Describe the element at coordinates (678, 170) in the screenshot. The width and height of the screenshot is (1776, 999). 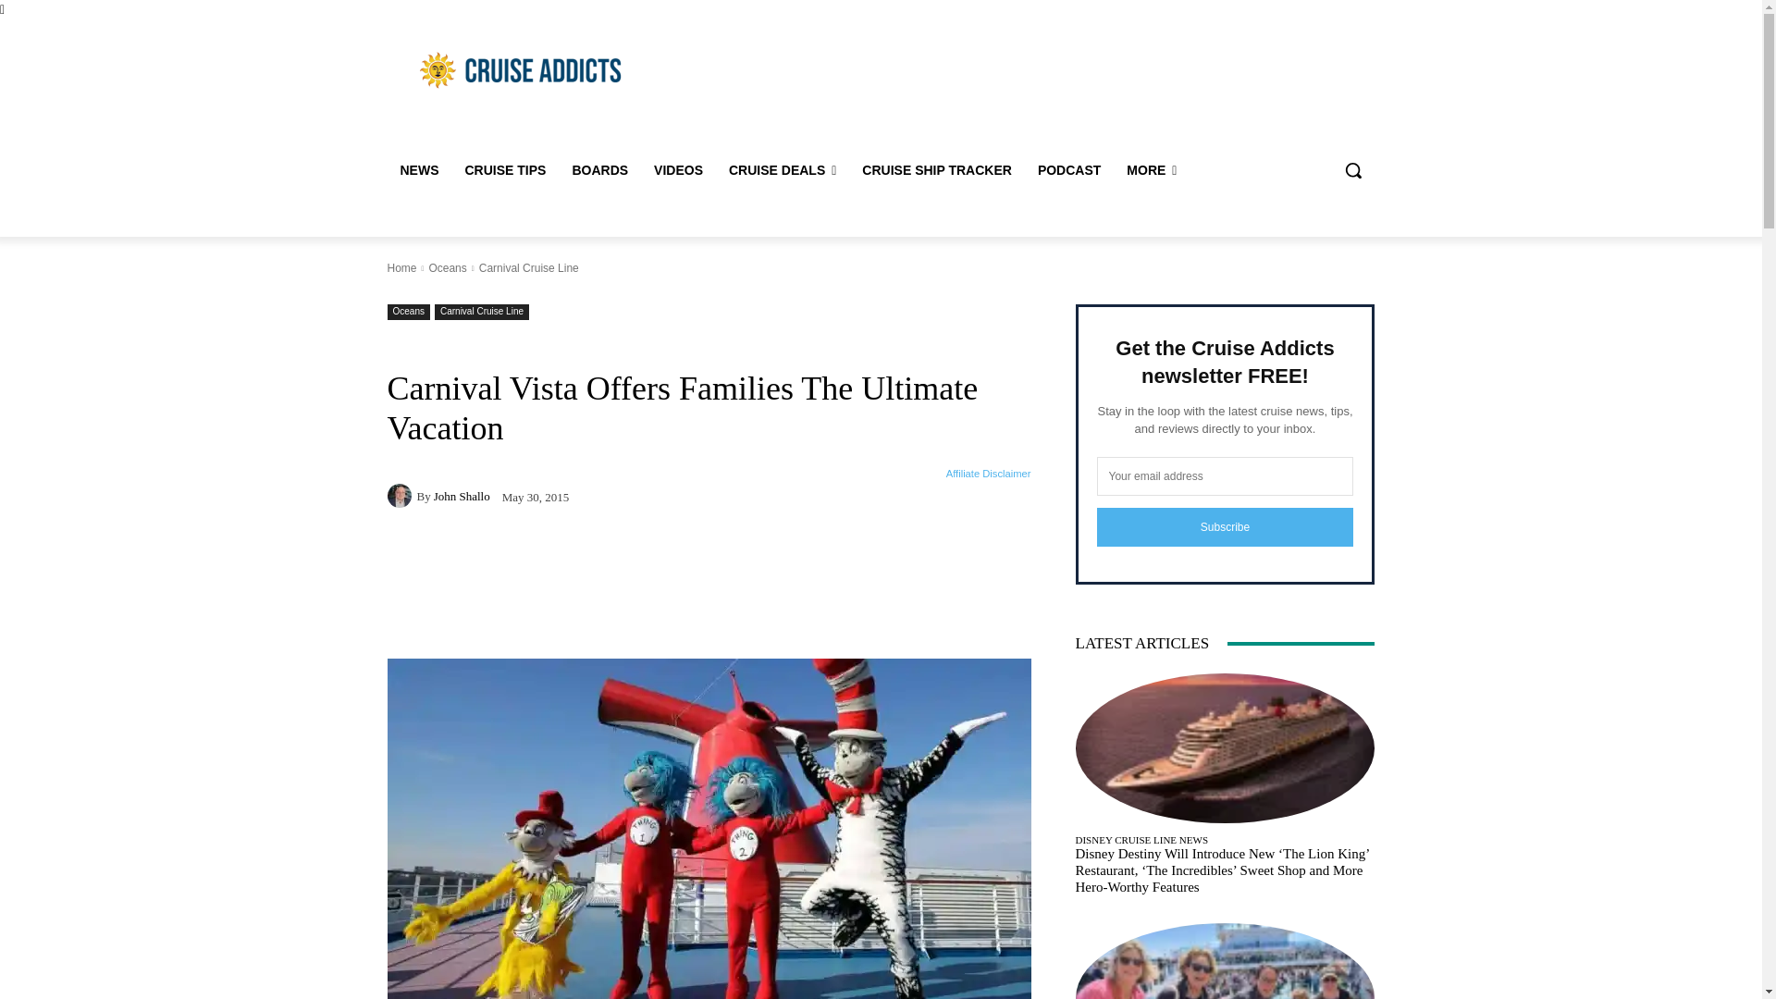
I see `Videos` at that location.